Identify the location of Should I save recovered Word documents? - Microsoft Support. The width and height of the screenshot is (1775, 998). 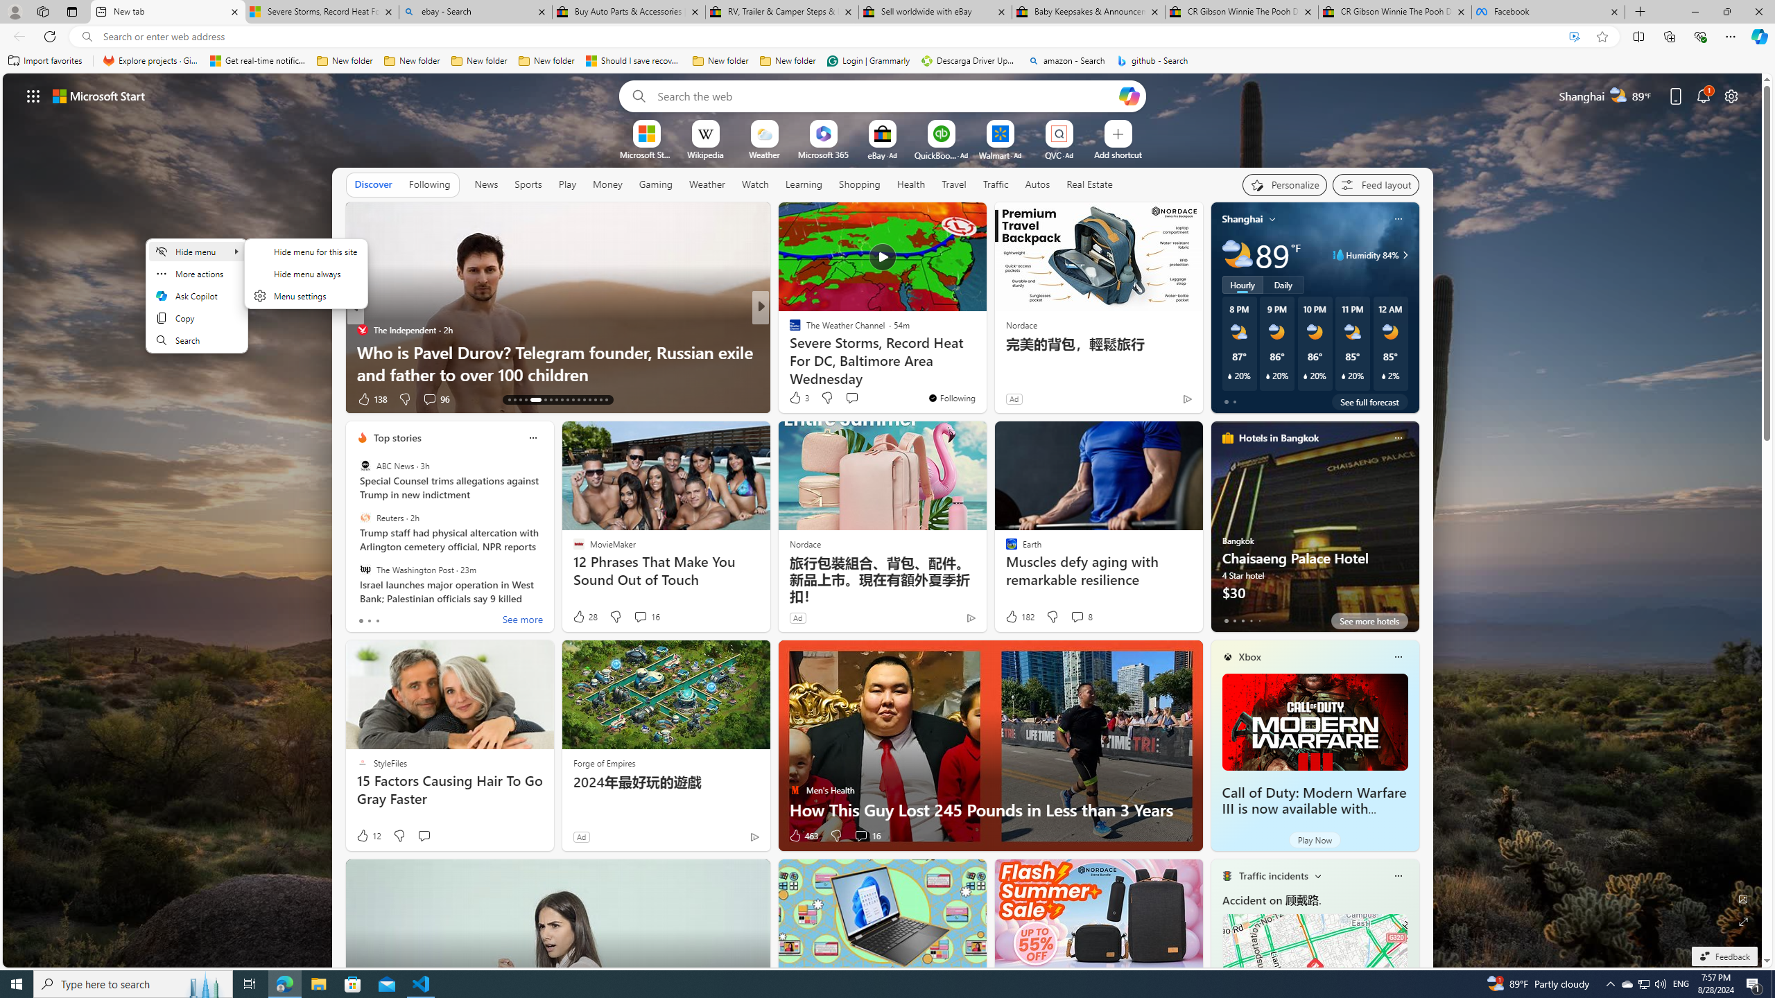
(634, 61).